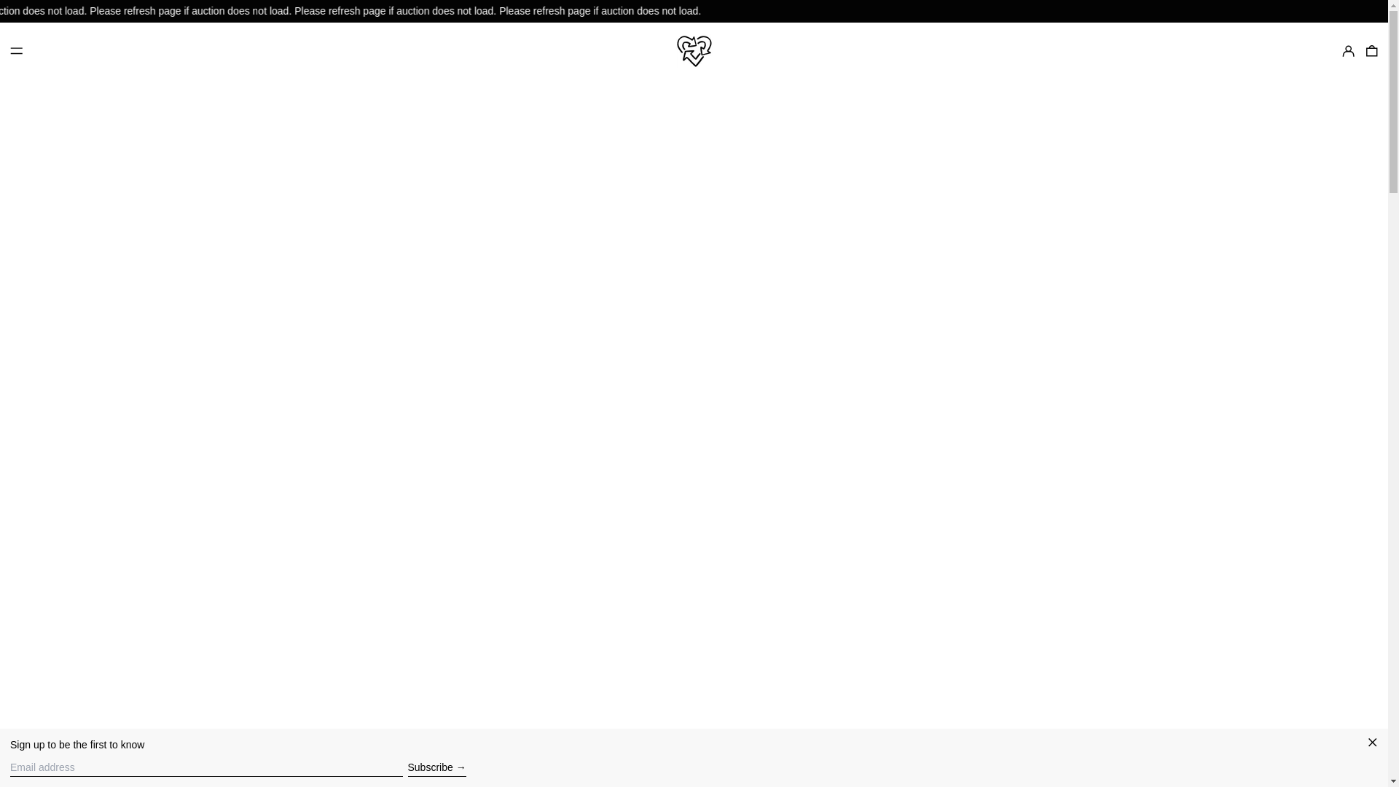 Image resolution: width=1399 pixels, height=787 pixels. I want to click on 0 items, so click(1371, 51).